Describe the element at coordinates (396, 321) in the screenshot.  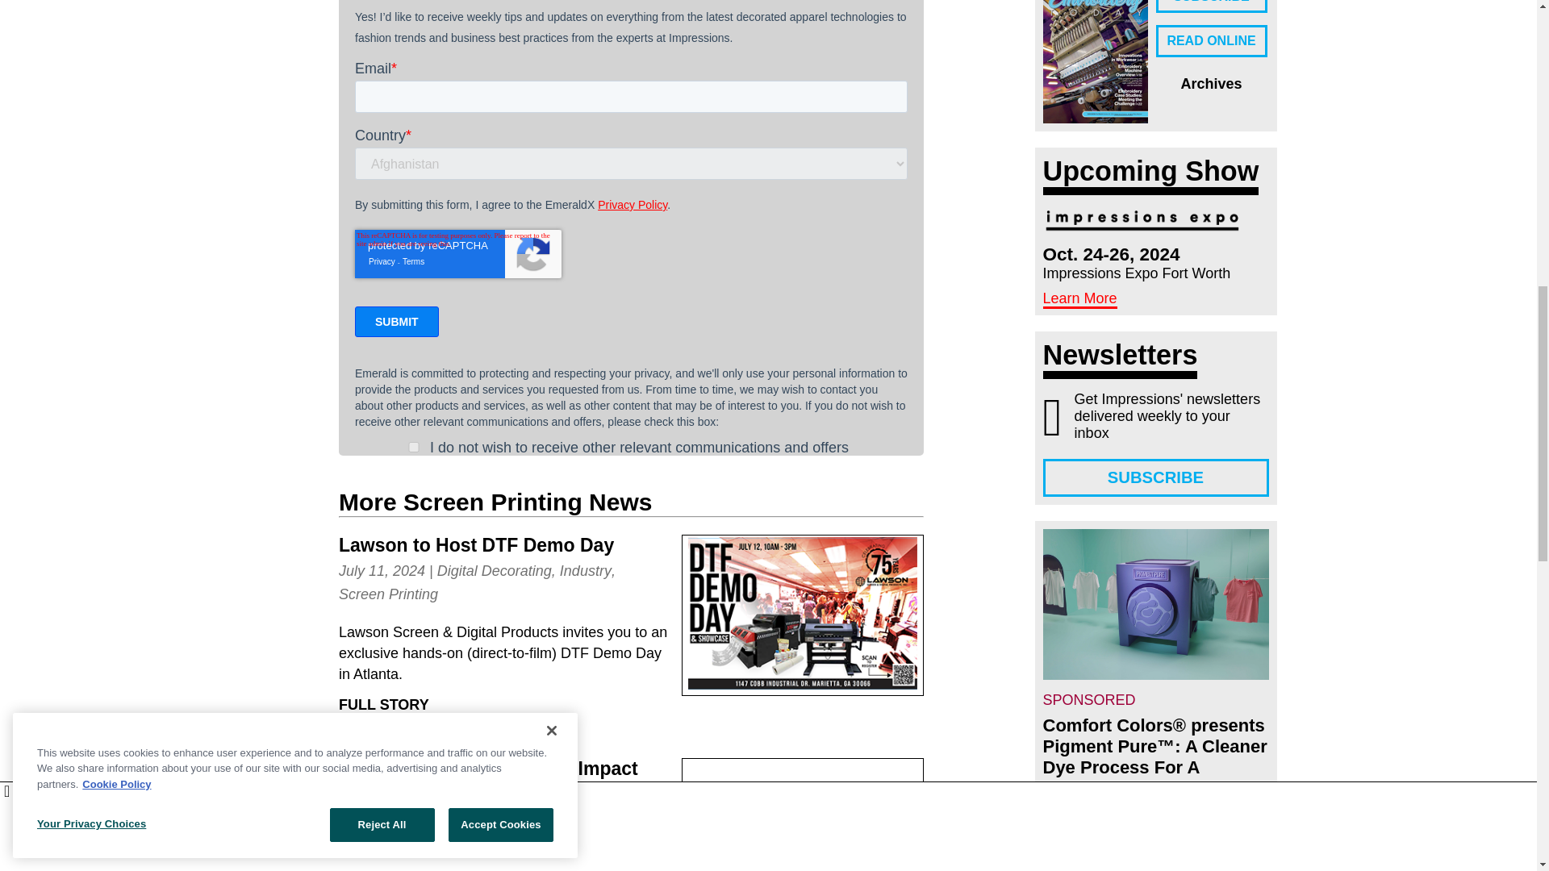
I see `SUBMIT` at that location.